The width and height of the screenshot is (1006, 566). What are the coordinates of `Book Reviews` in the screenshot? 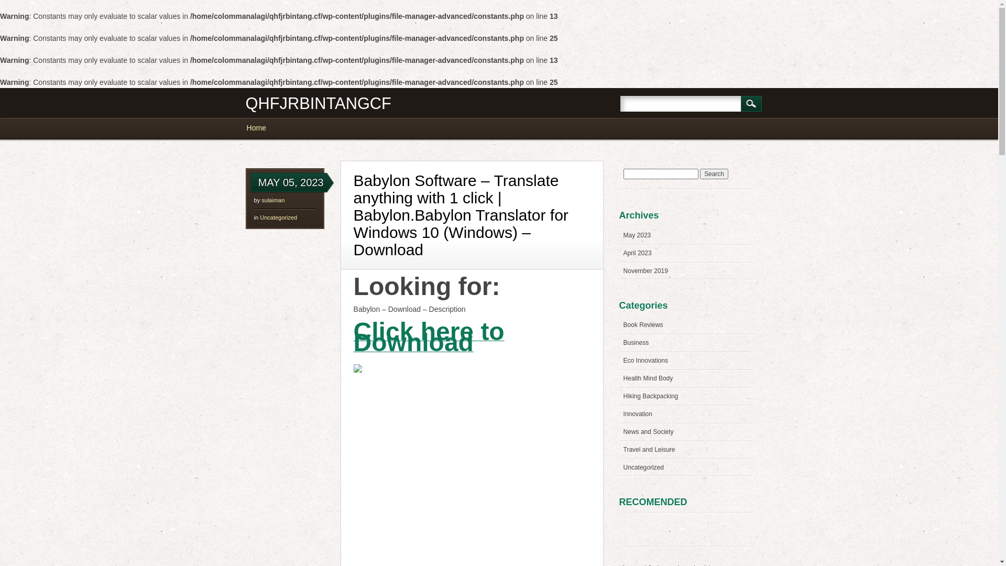 It's located at (643, 325).